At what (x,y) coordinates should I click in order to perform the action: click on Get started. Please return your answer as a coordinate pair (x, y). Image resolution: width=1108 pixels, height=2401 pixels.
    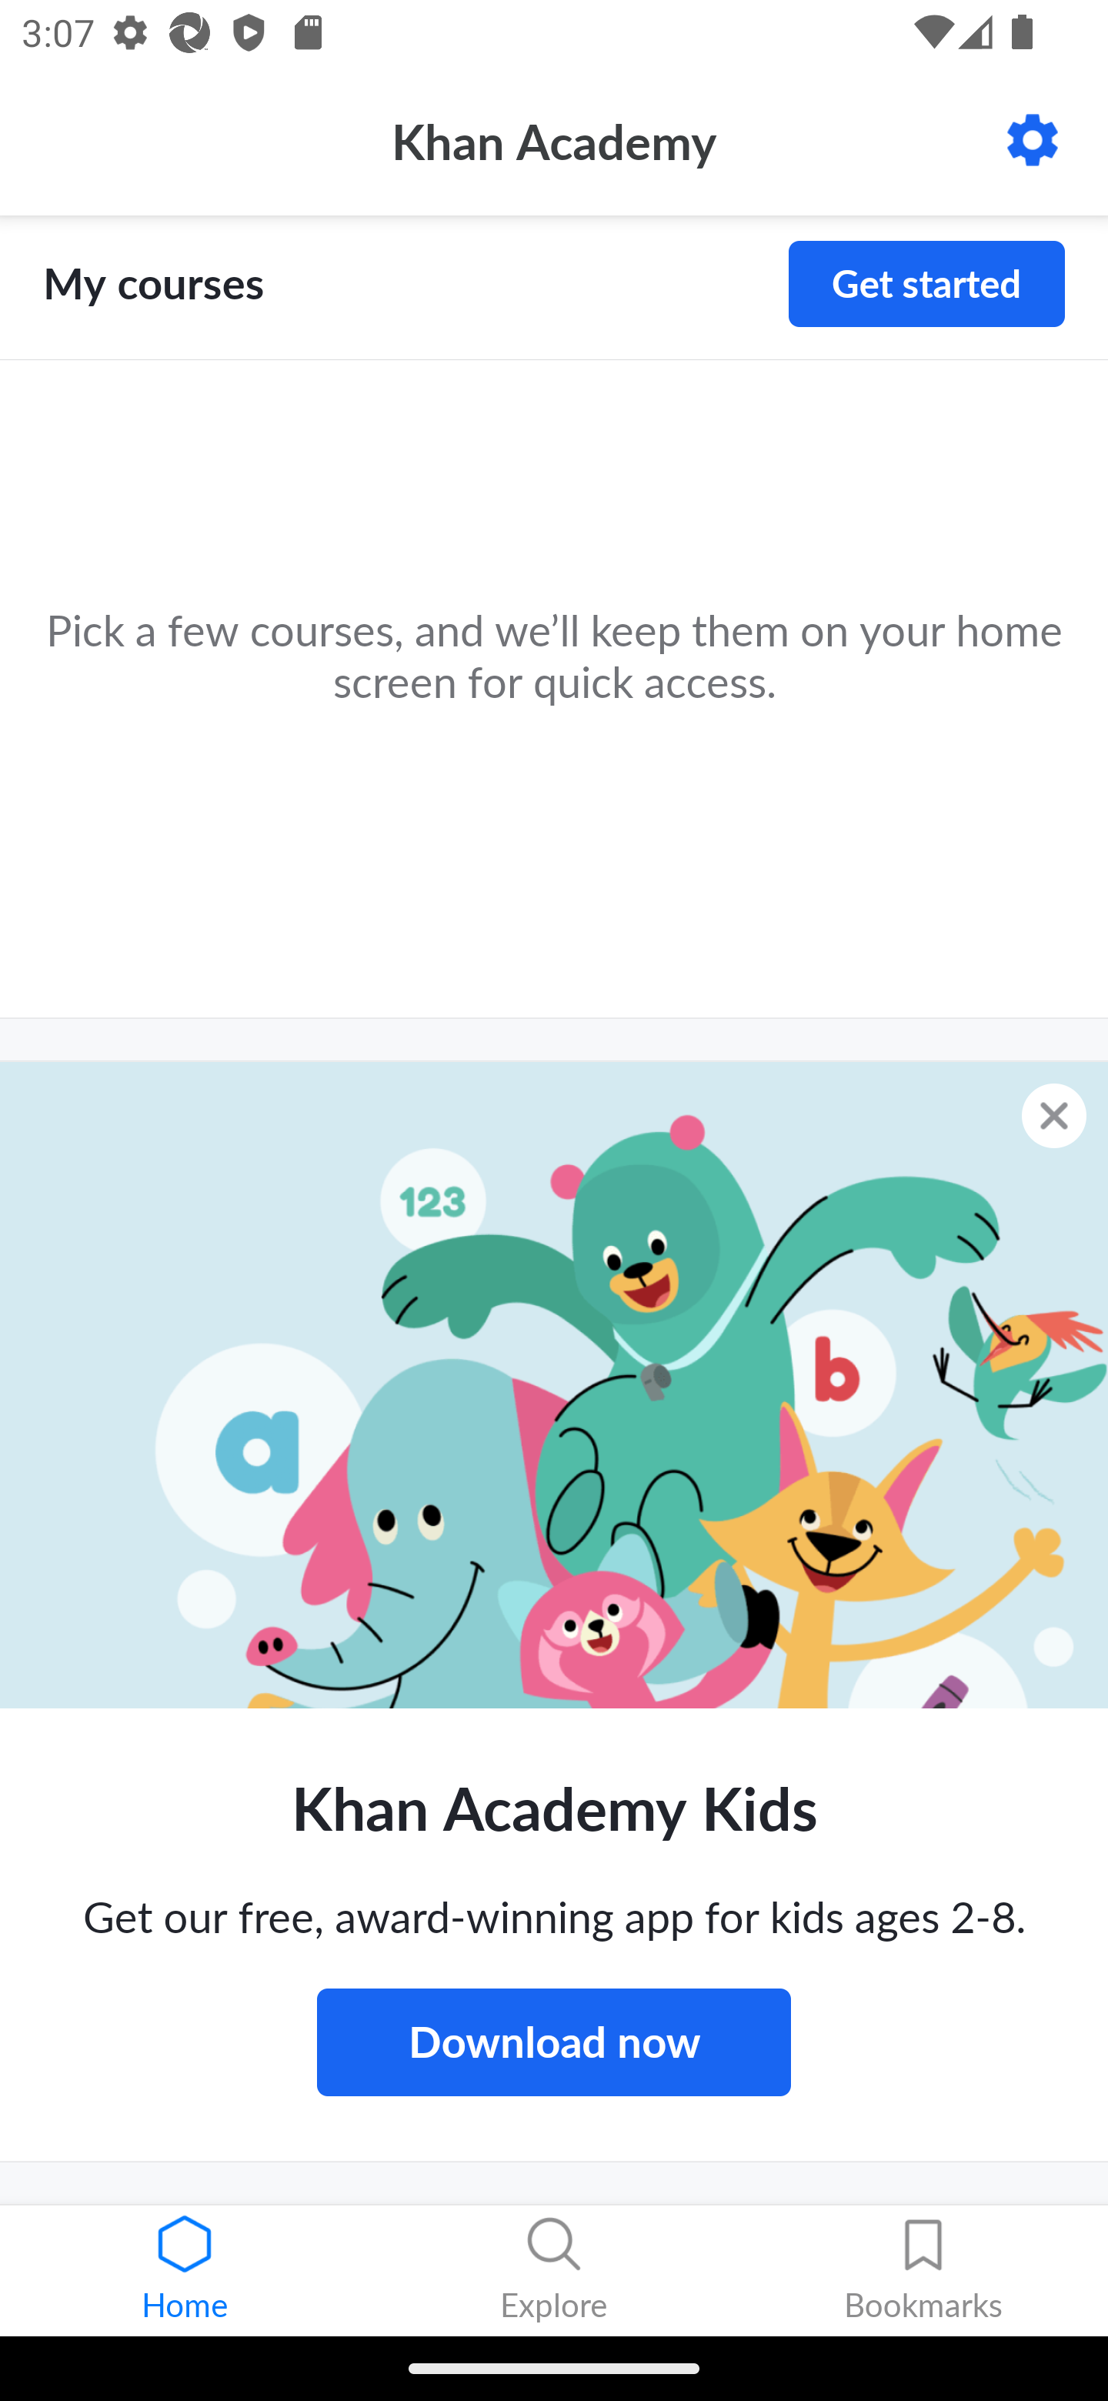
    Looking at the image, I should click on (926, 283).